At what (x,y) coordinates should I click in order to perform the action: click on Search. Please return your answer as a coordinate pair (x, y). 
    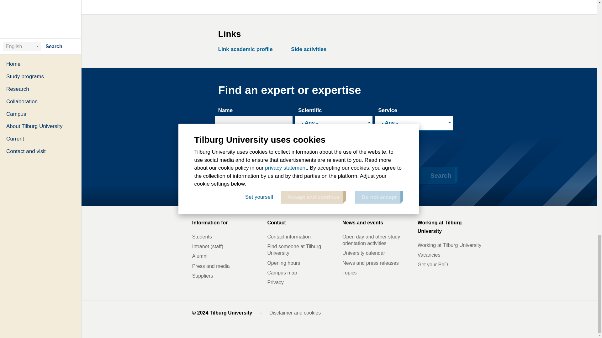
    Looking at the image, I should click on (433, 175).